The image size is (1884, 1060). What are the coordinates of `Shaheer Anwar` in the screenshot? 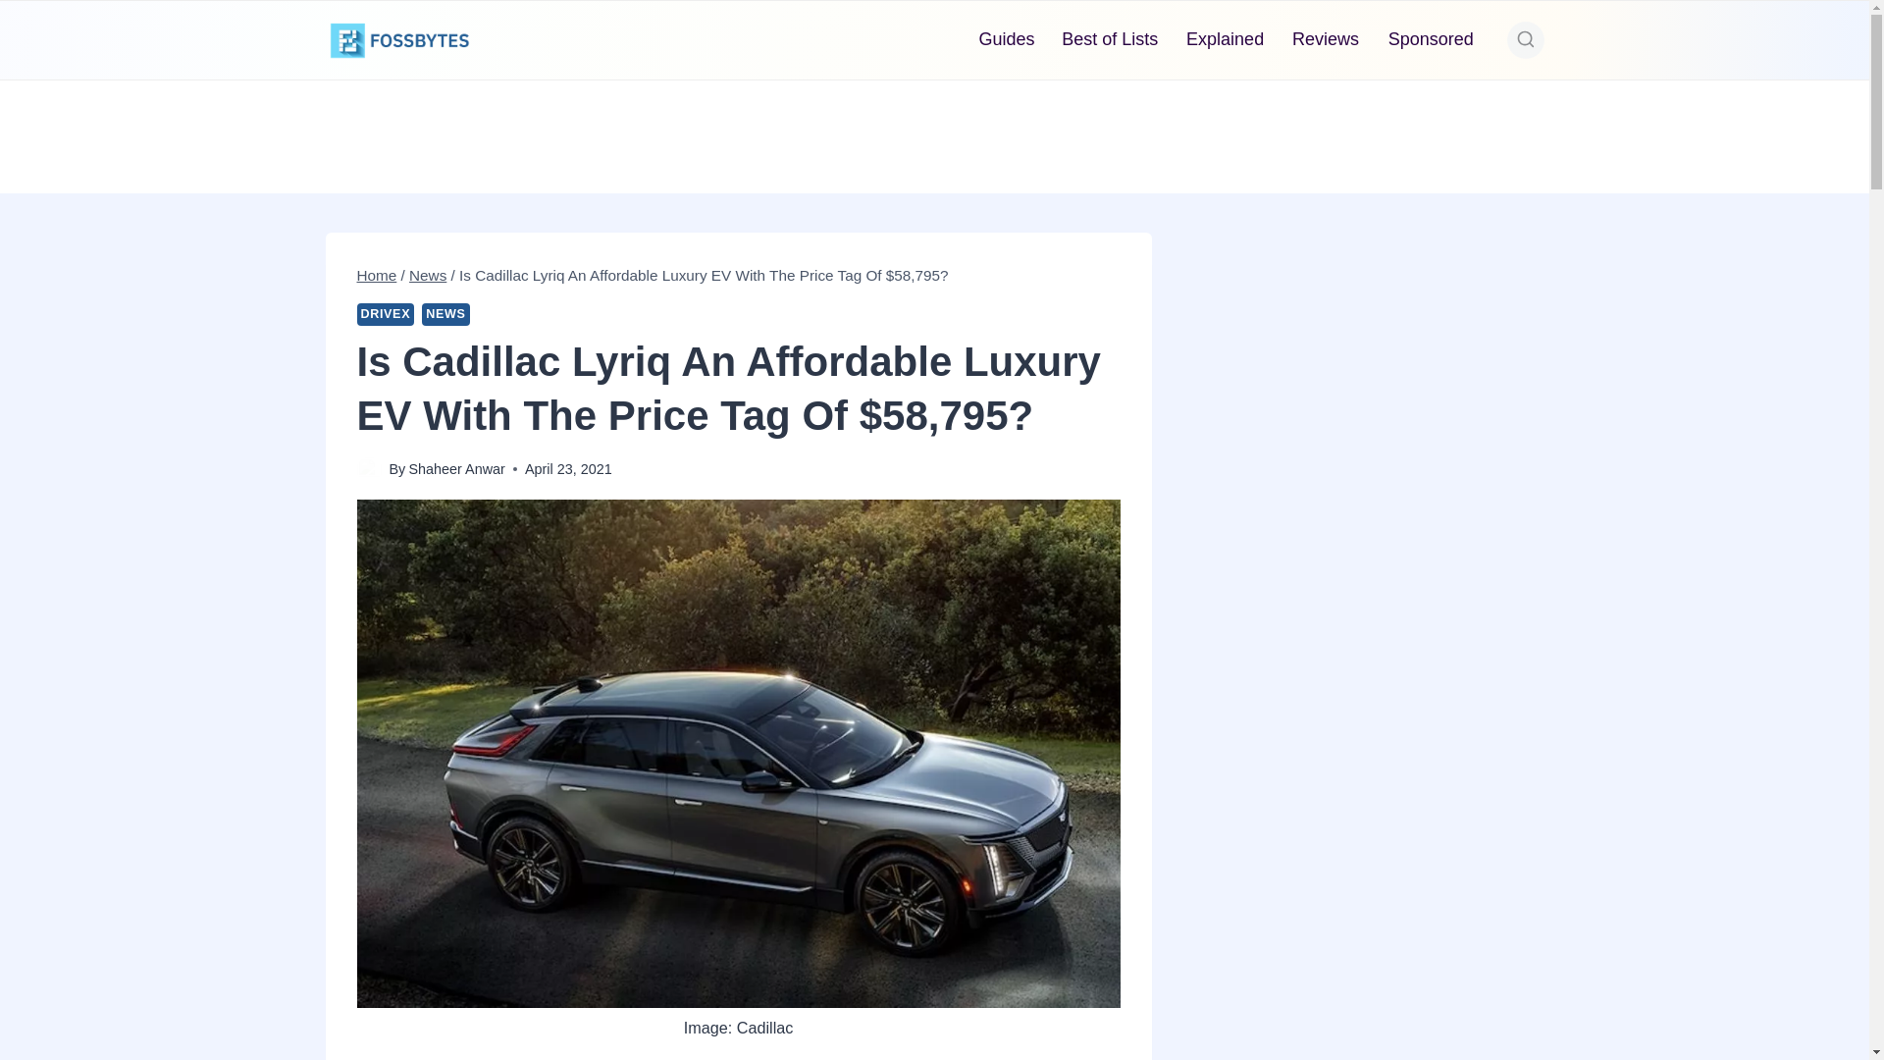 It's located at (456, 469).